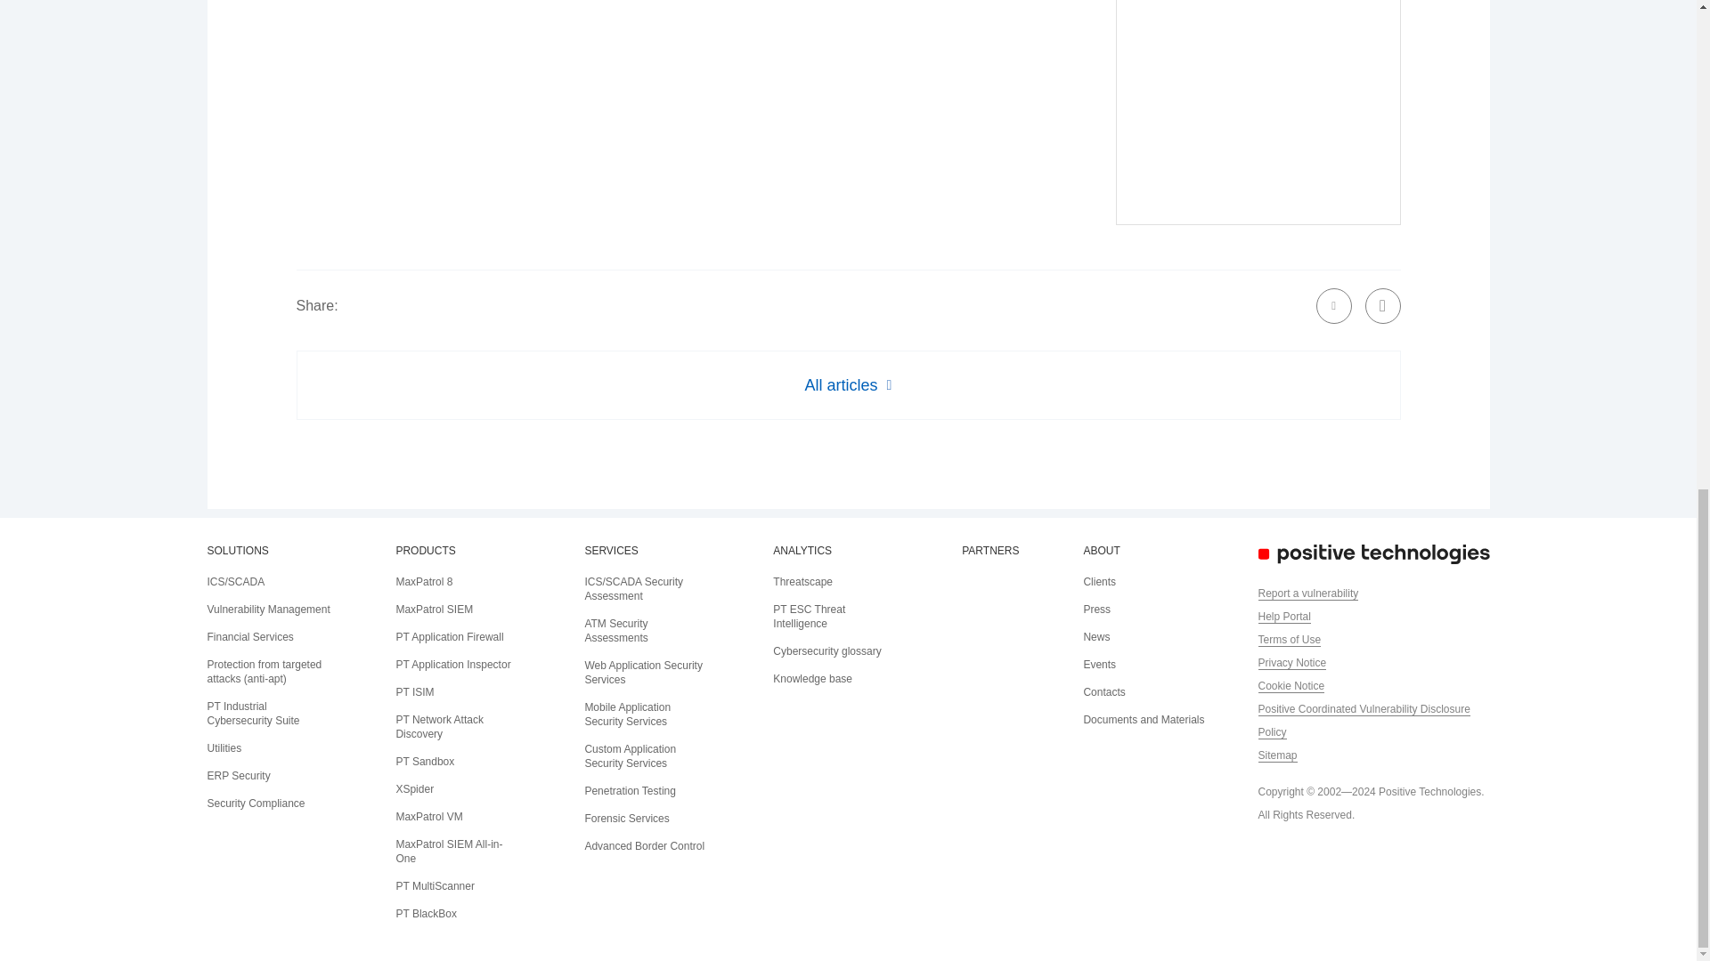 The image size is (1710, 961). Describe the element at coordinates (848, 384) in the screenshot. I see `All articles` at that location.